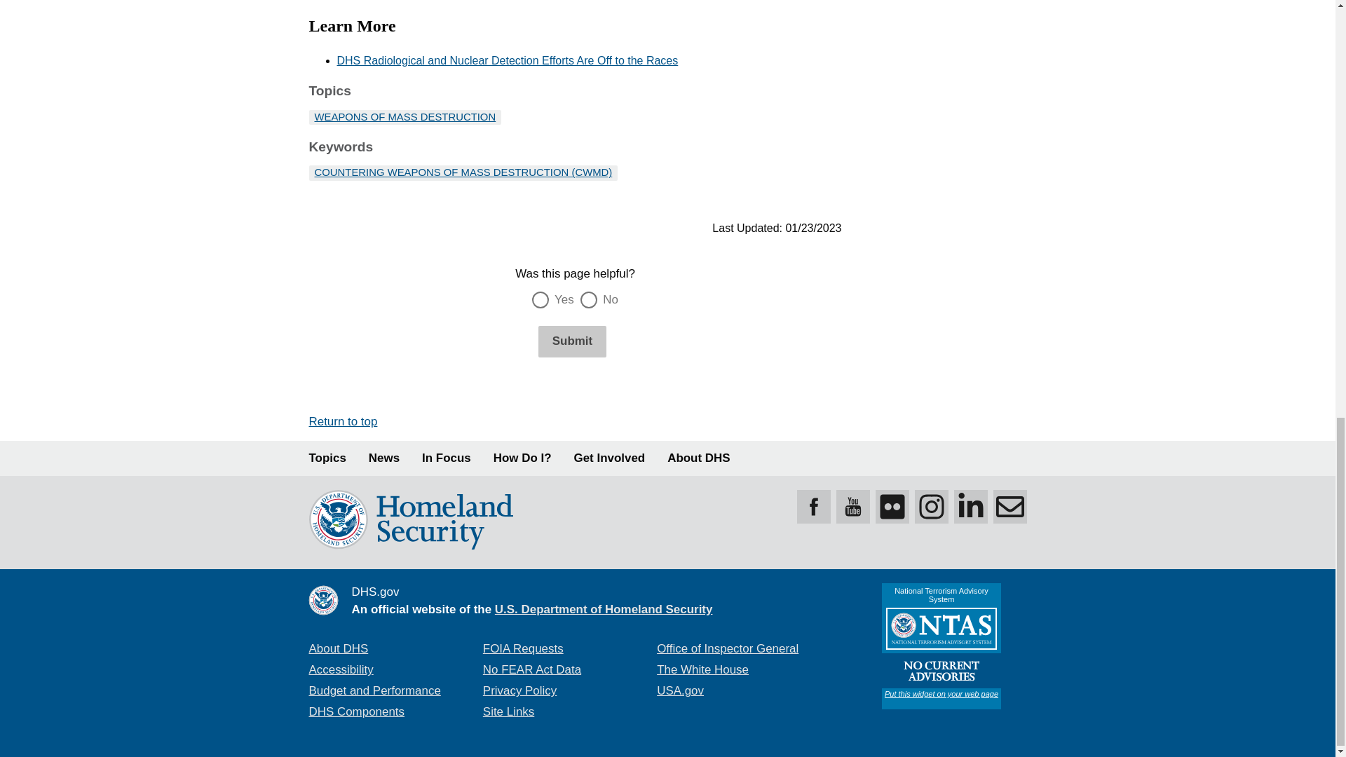 Image resolution: width=1346 pixels, height=757 pixels. What do you see at coordinates (356, 711) in the screenshot?
I see `DHS Components` at bounding box center [356, 711].